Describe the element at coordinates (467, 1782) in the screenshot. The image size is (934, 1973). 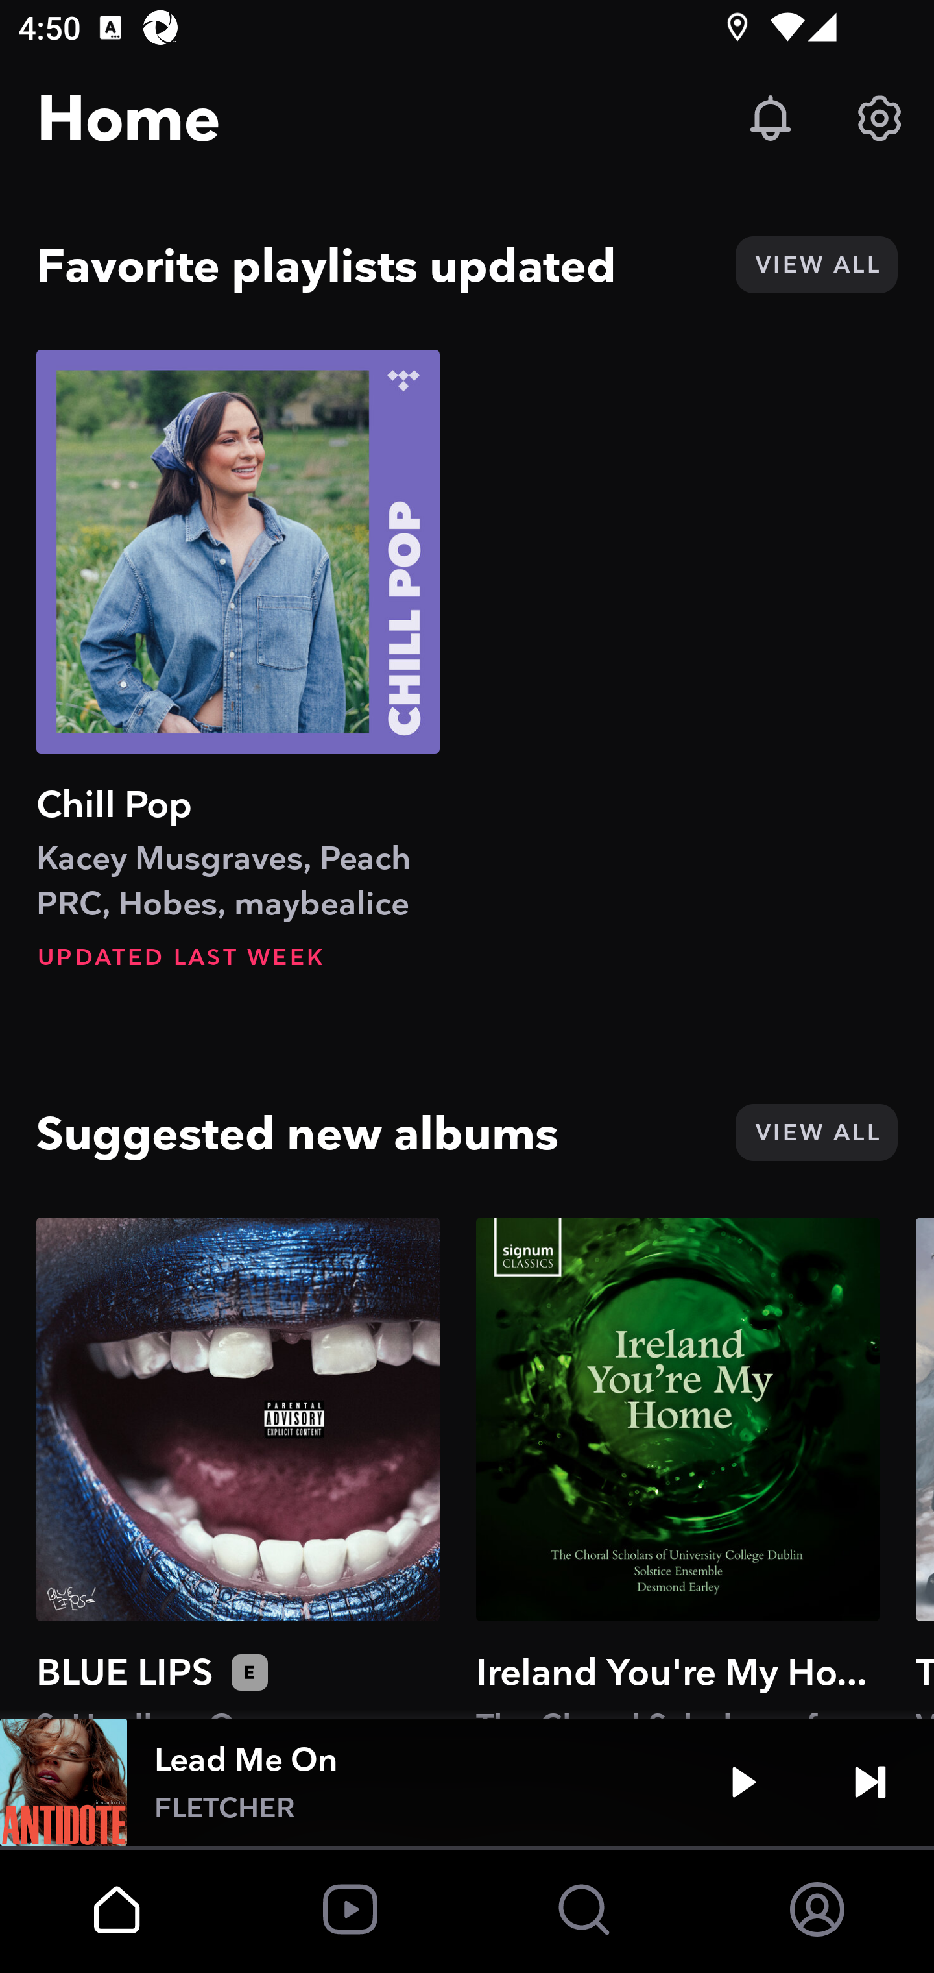
I see `Lead Me On FLETCHER Play` at that location.